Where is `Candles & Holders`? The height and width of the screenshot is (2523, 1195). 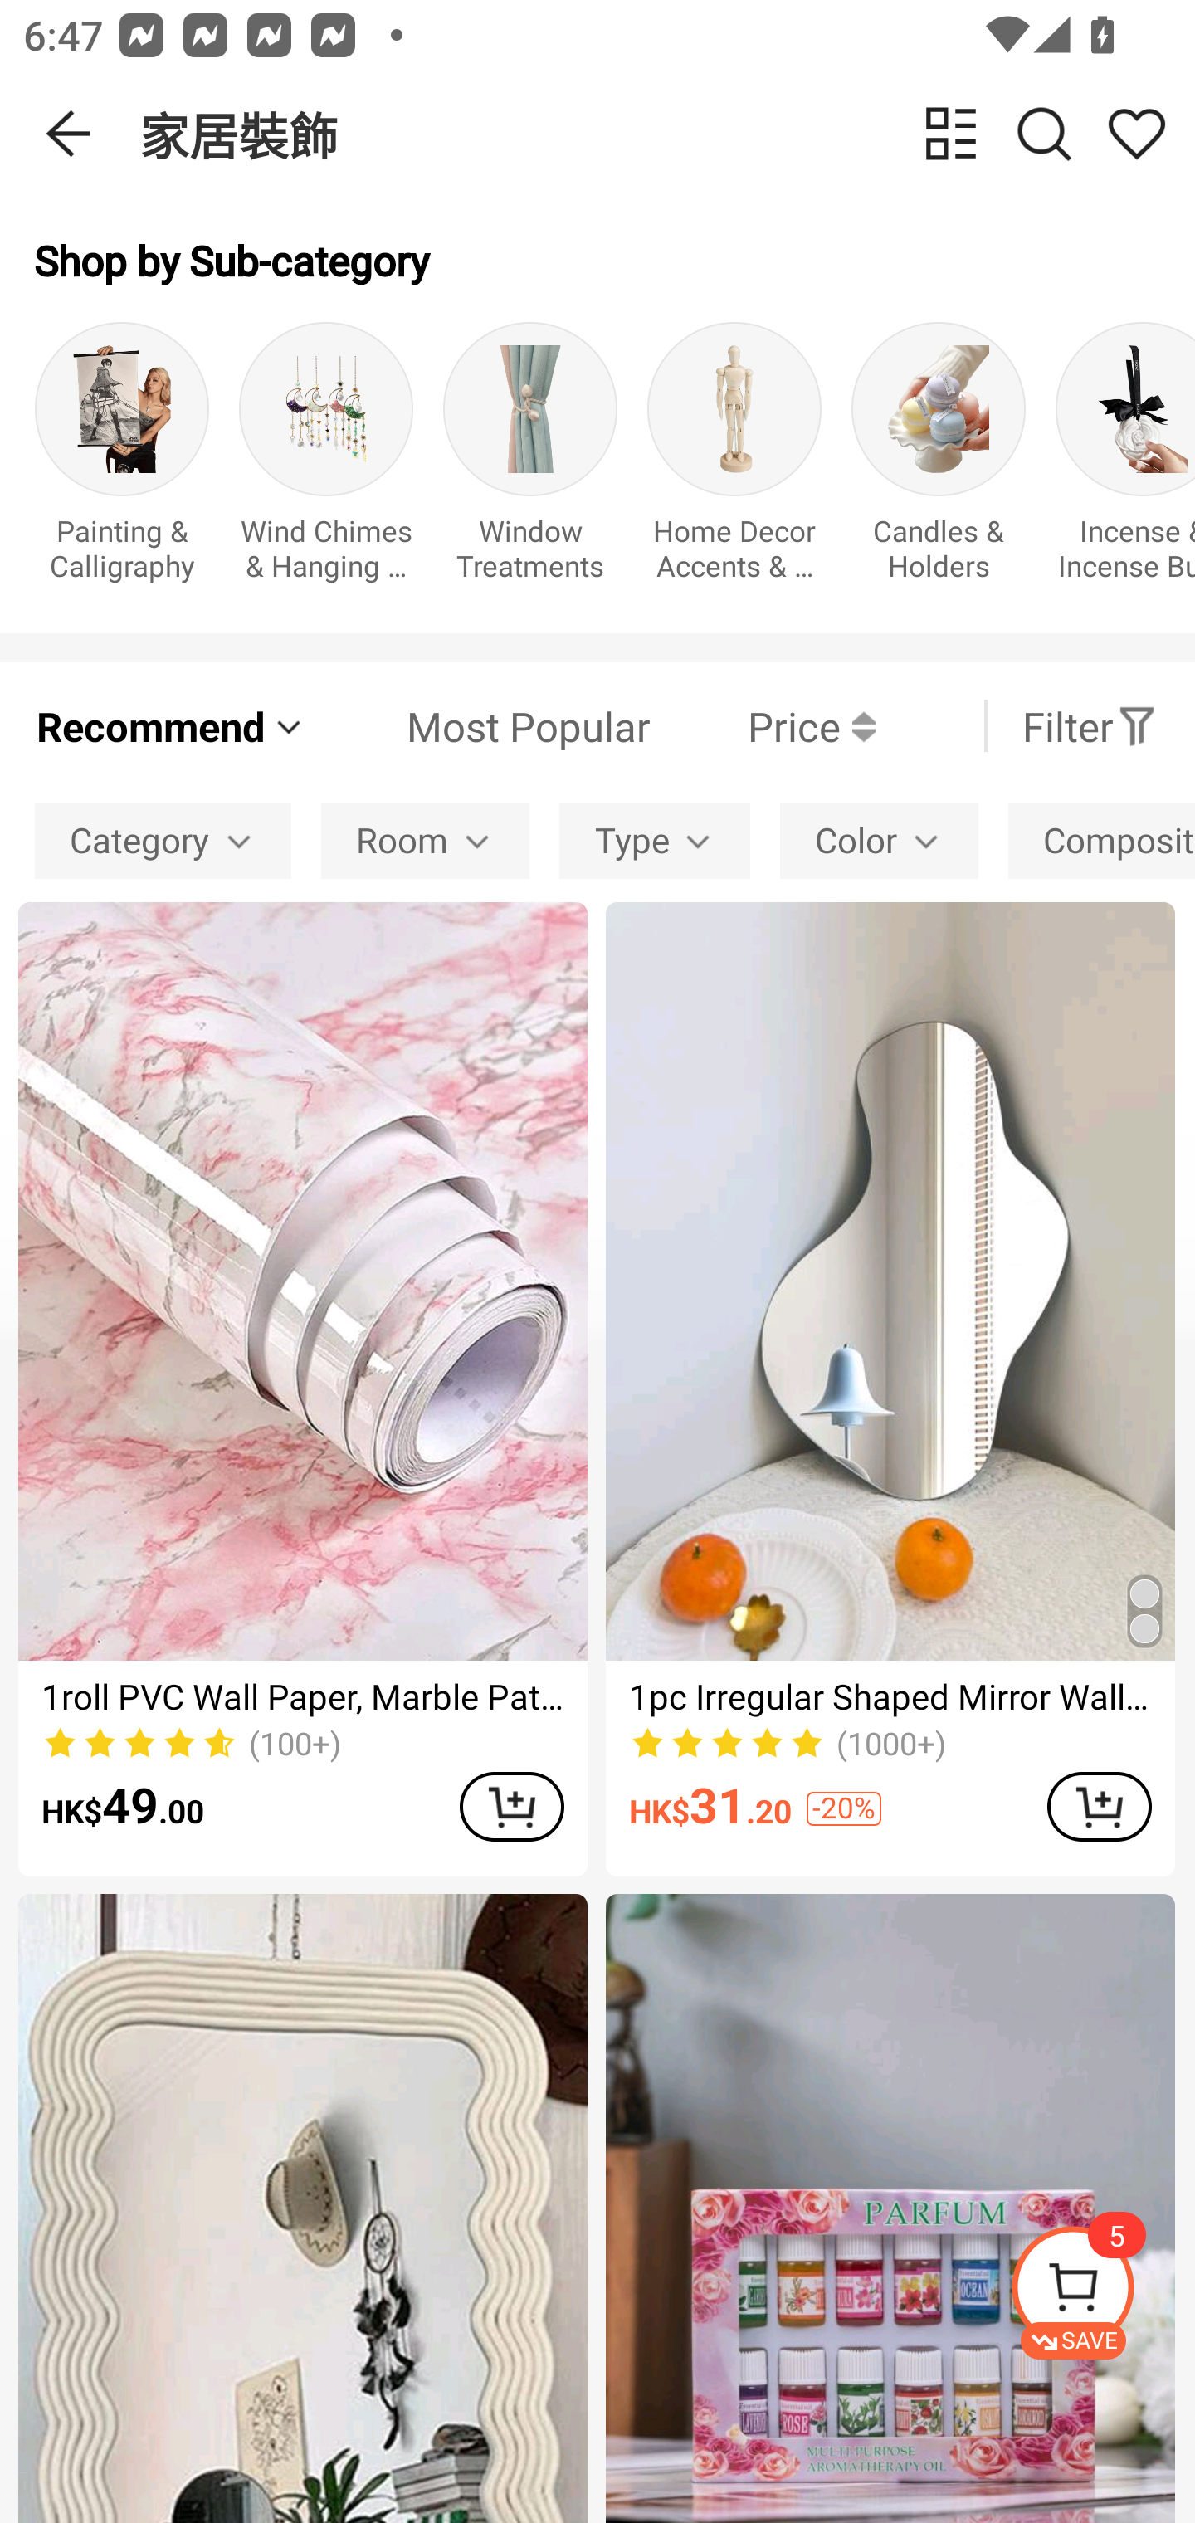 Candles & Holders is located at coordinates (938, 460).